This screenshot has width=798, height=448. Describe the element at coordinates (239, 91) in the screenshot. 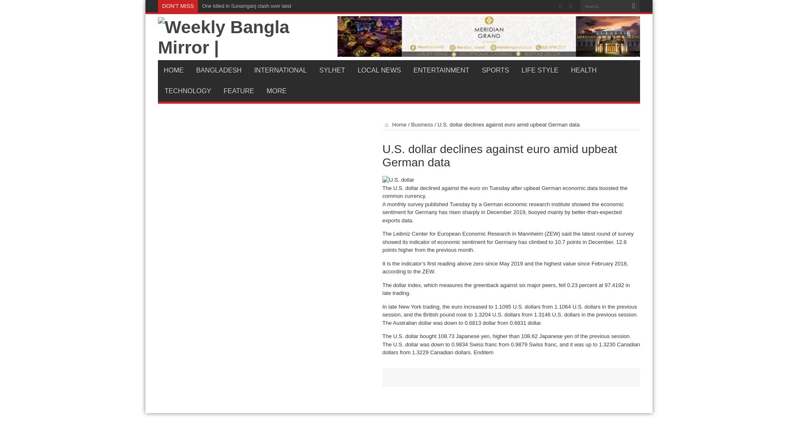

I see `FEATURE` at that location.